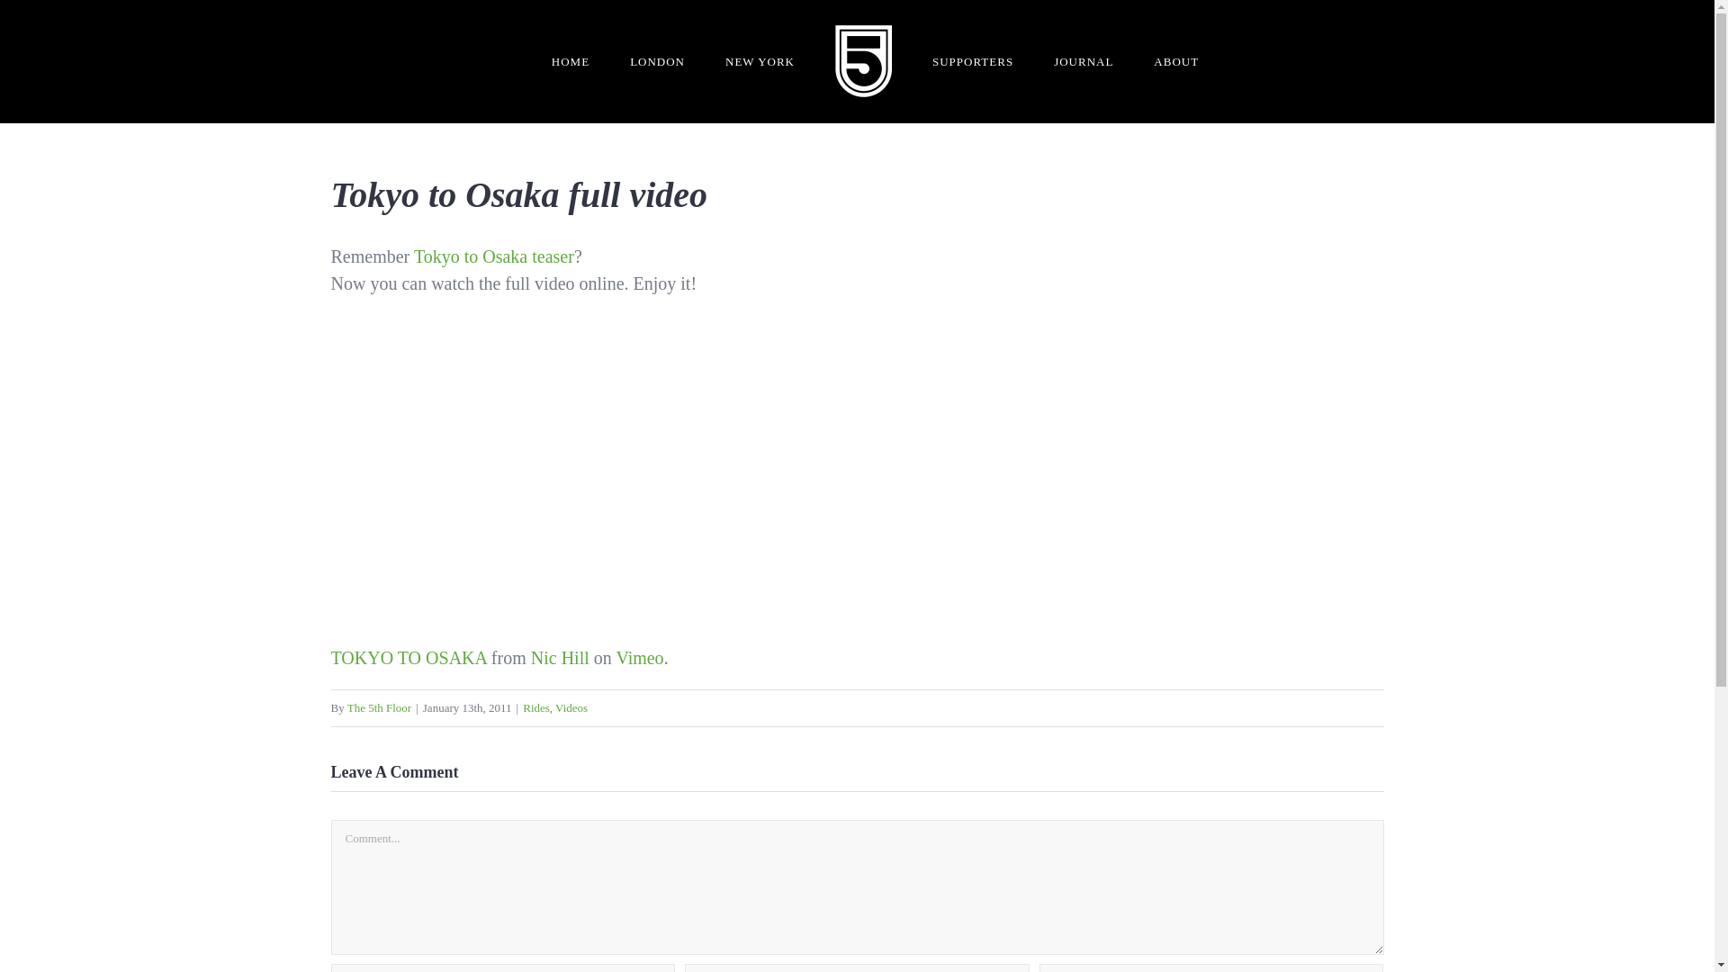  What do you see at coordinates (409, 657) in the screenshot?
I see `TOKYO TO OSAKA` at bounding box center [409, 657].